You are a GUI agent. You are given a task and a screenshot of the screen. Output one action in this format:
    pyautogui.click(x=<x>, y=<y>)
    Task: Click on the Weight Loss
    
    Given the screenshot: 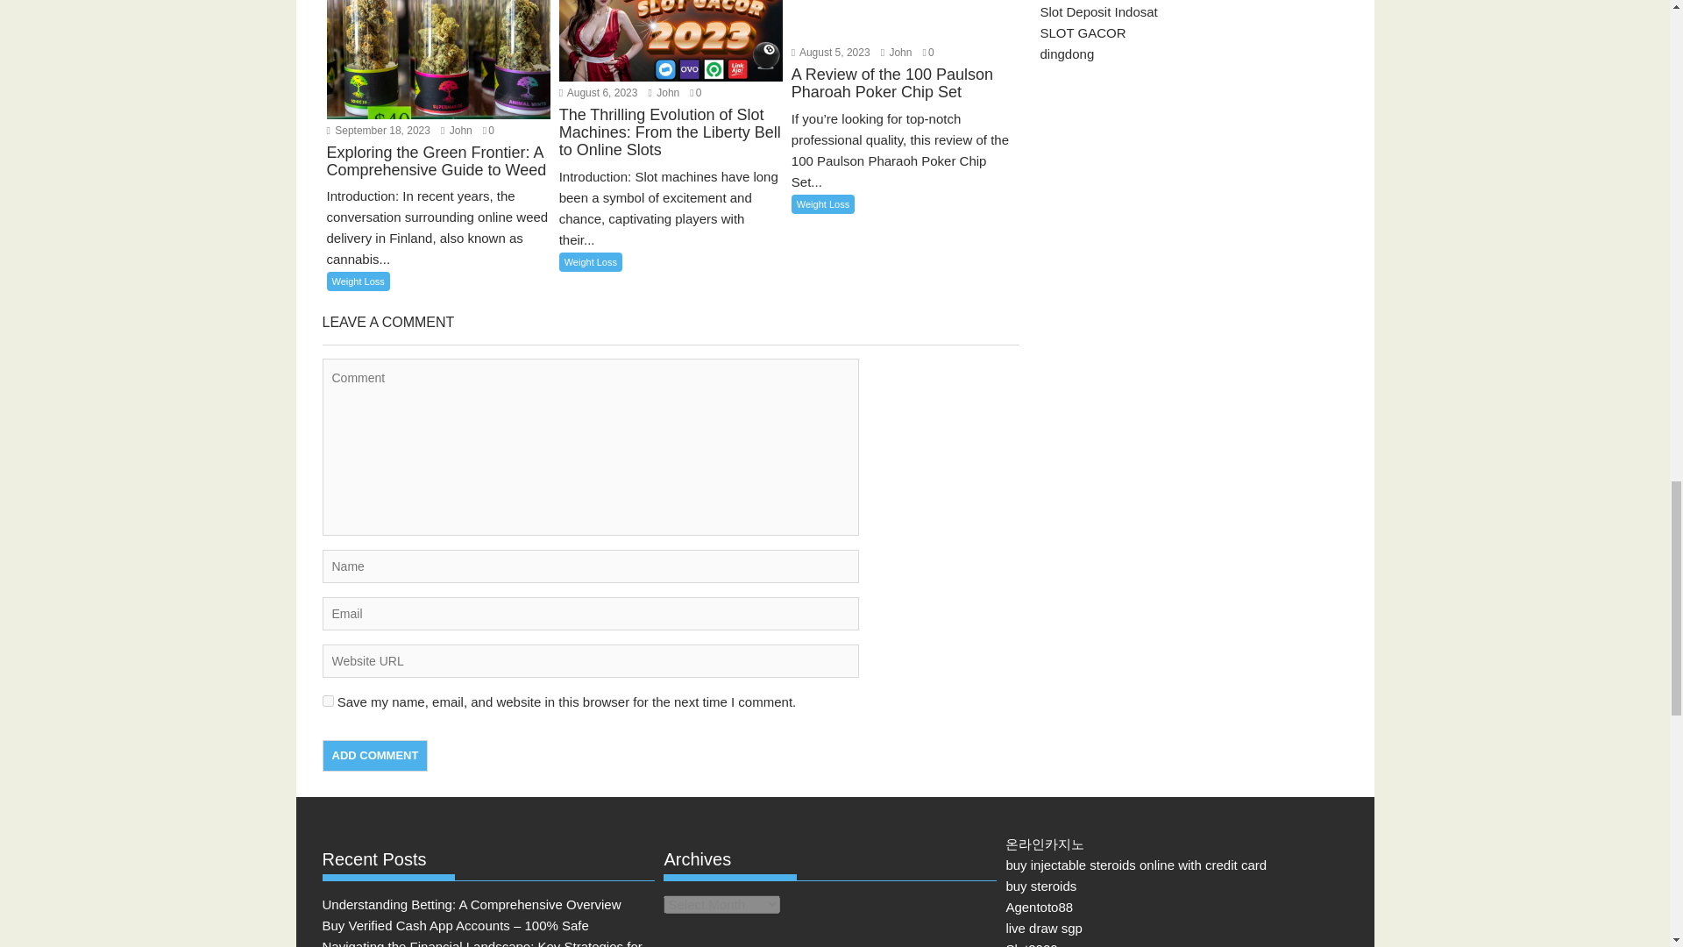 What is the action you would take?
    pyautogui.click(x=358, y=281)
    